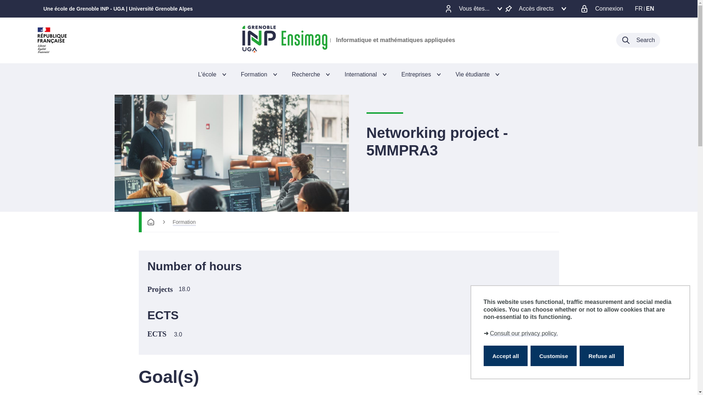 The image size is (703, 395). What do you see at coordinates (554, 356) in the screenshot?
I see `Customise` at bounding box center [554, 356].